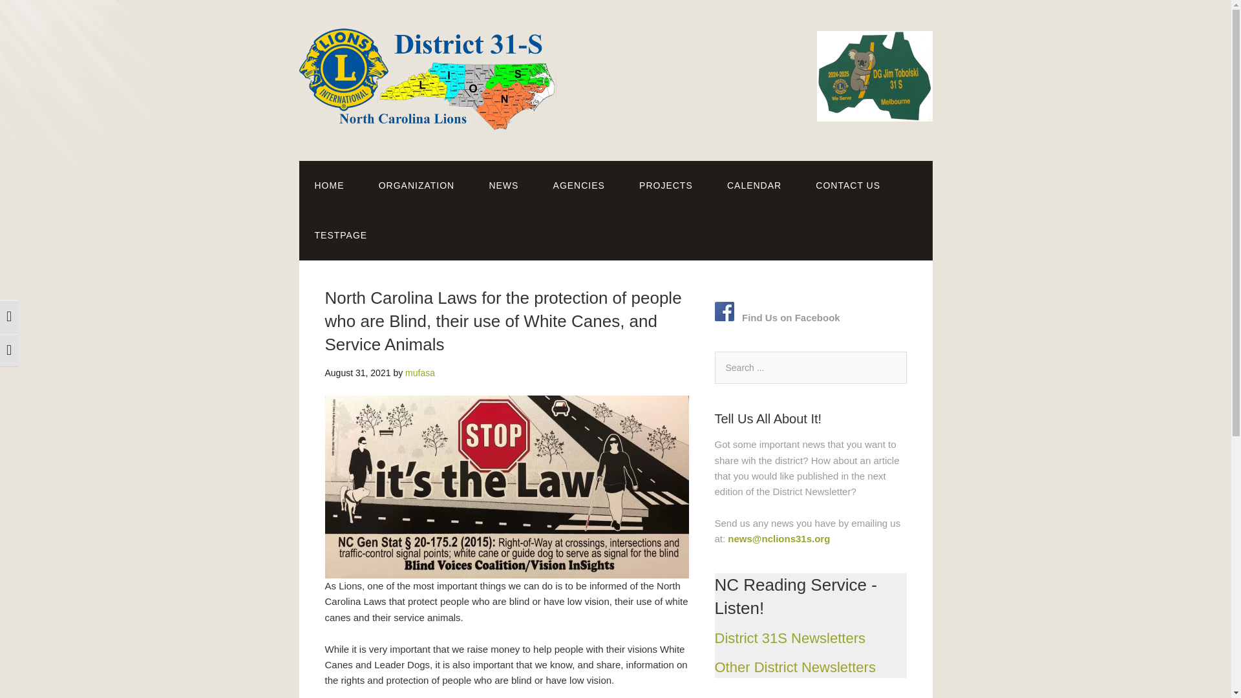 The height and width of the screenshot is (698, 1241). I want to click on Other District Newsletters, so click(795, 667).